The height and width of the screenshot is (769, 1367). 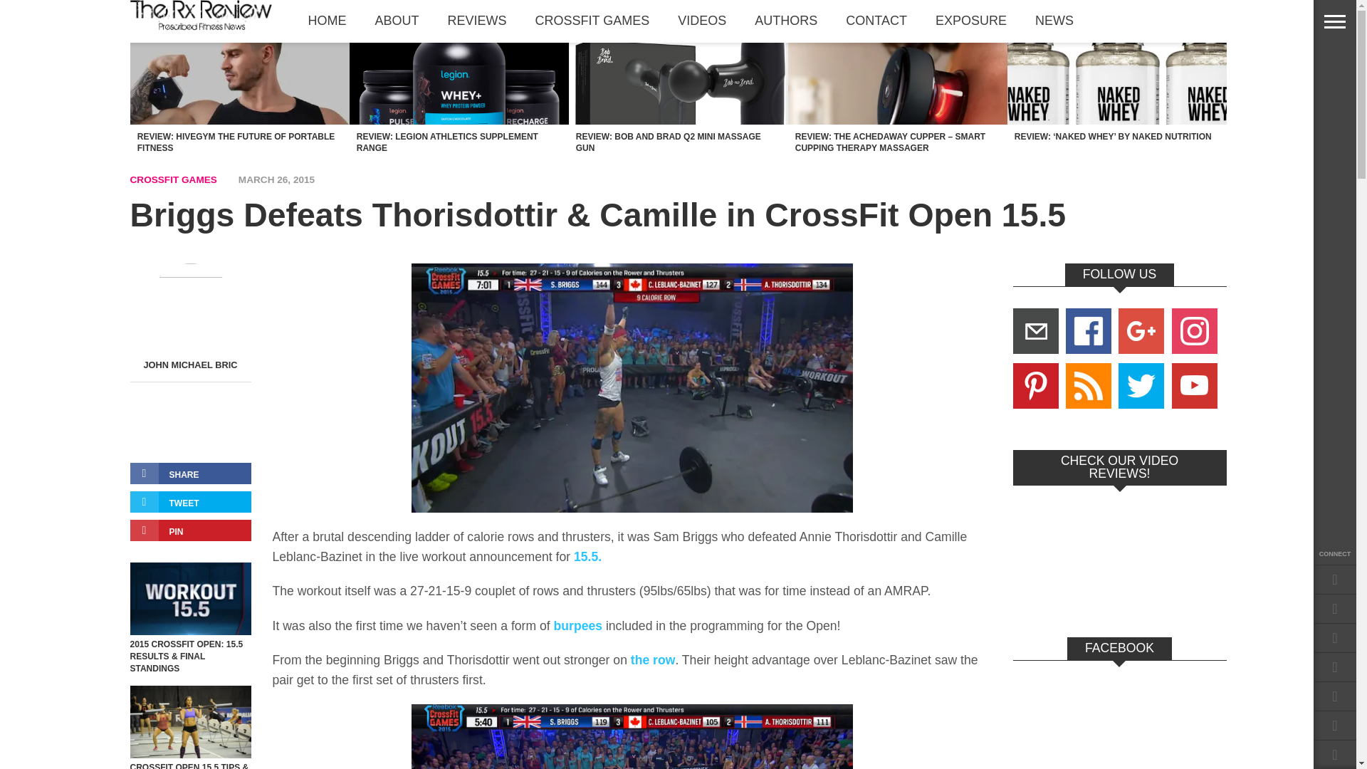 I want to click on CROSSFIT GAMES, so click(x=592, y=21).